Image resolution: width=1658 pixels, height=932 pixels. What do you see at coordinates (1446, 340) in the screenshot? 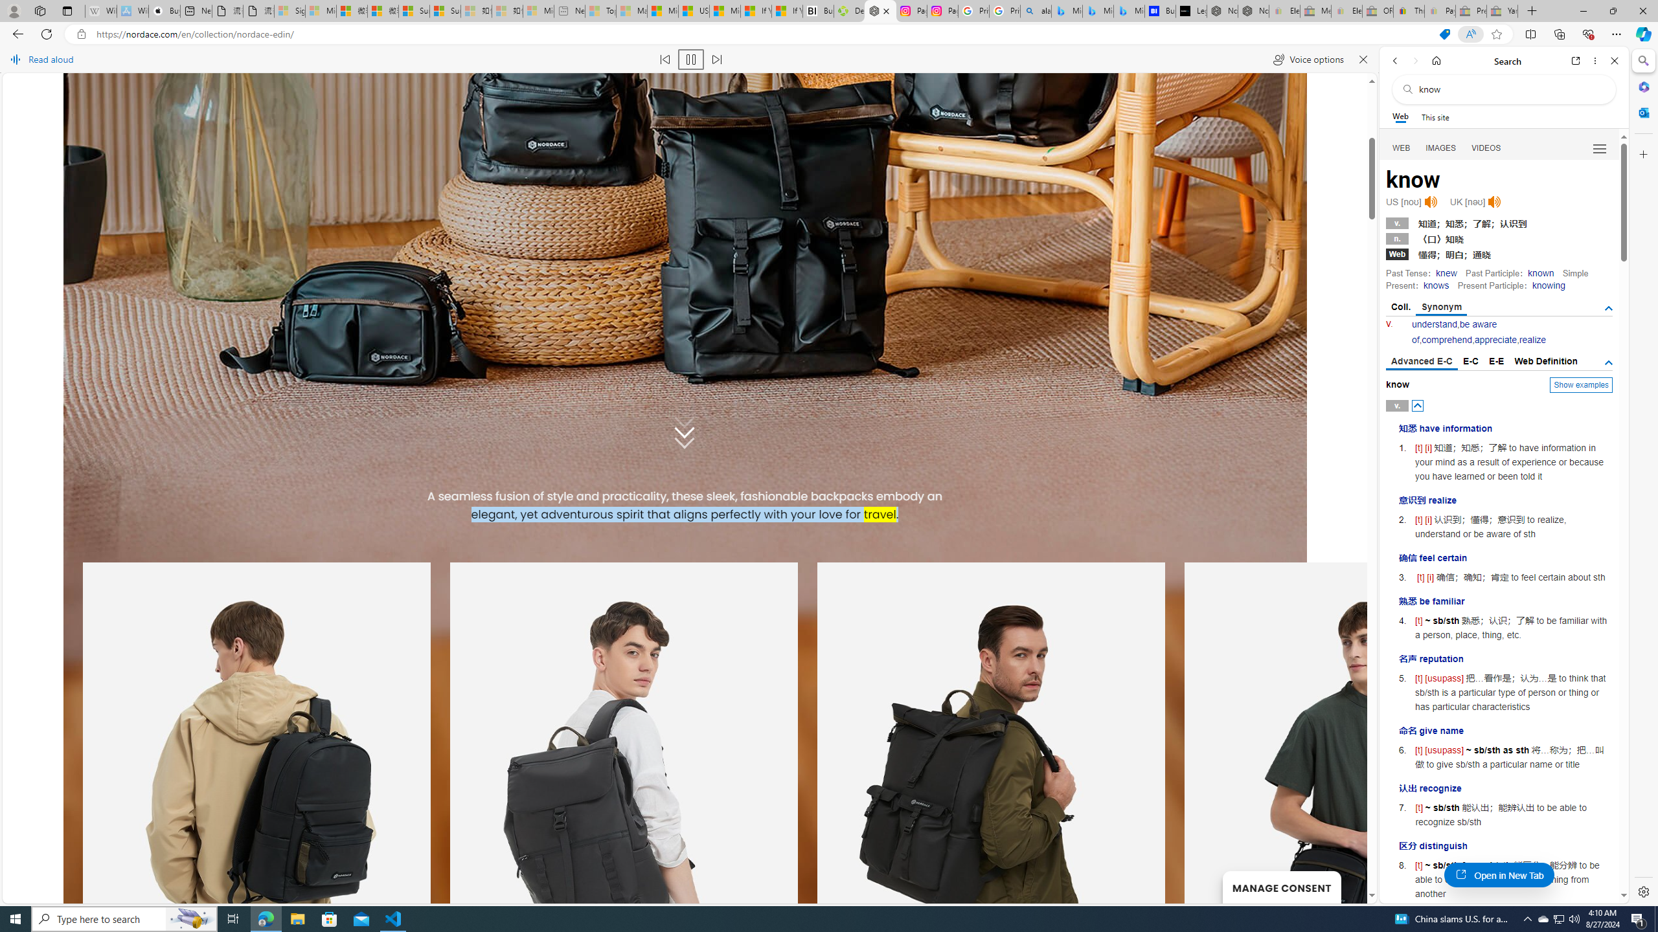
I see `comprehend` at bounding box center [1446, 340].